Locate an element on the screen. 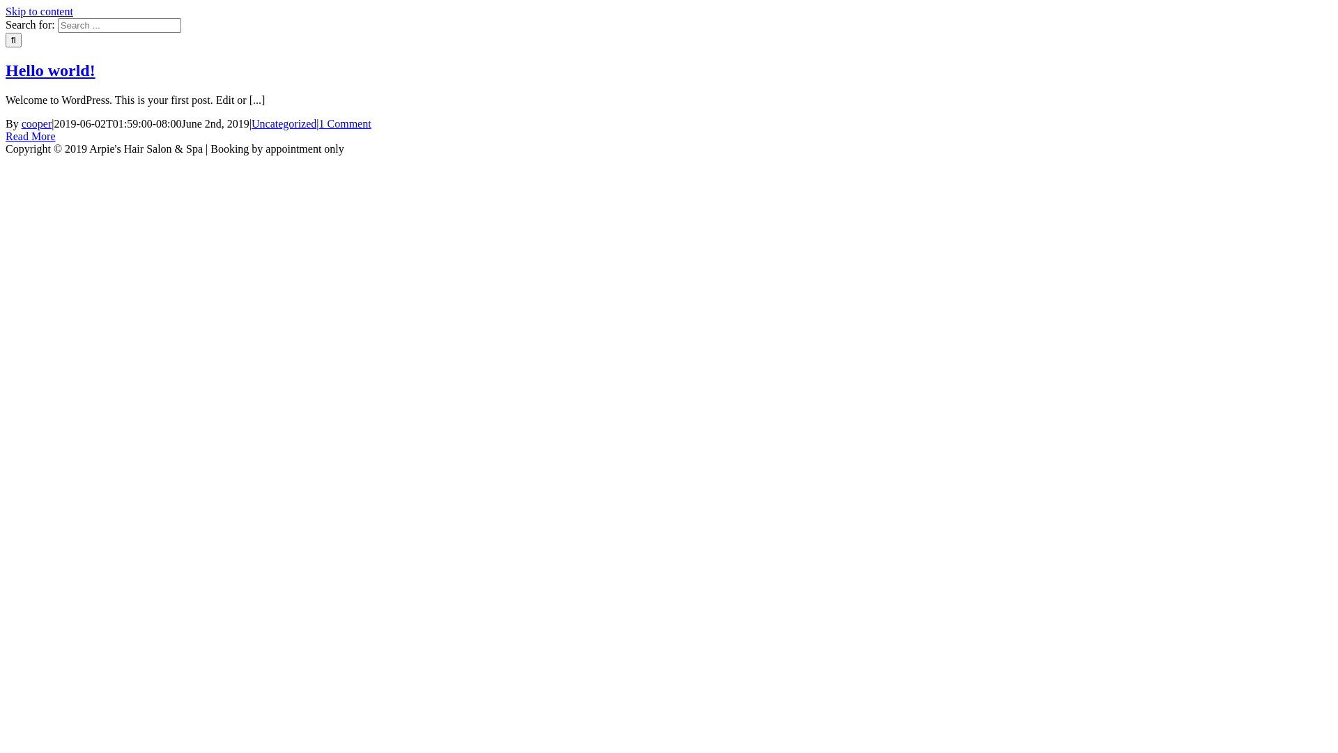 This screenshot has width=1338, height=753. 1 Comment is located at coordinates (346, 124).